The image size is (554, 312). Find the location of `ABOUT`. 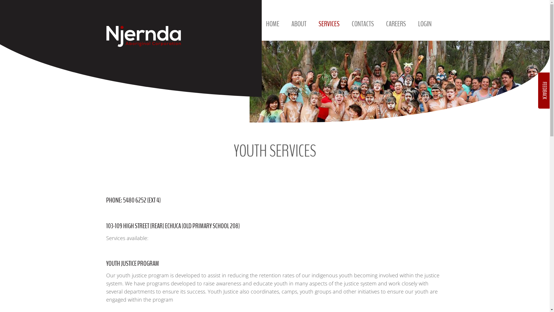

ABOUT is located at coordinates (299, 28).